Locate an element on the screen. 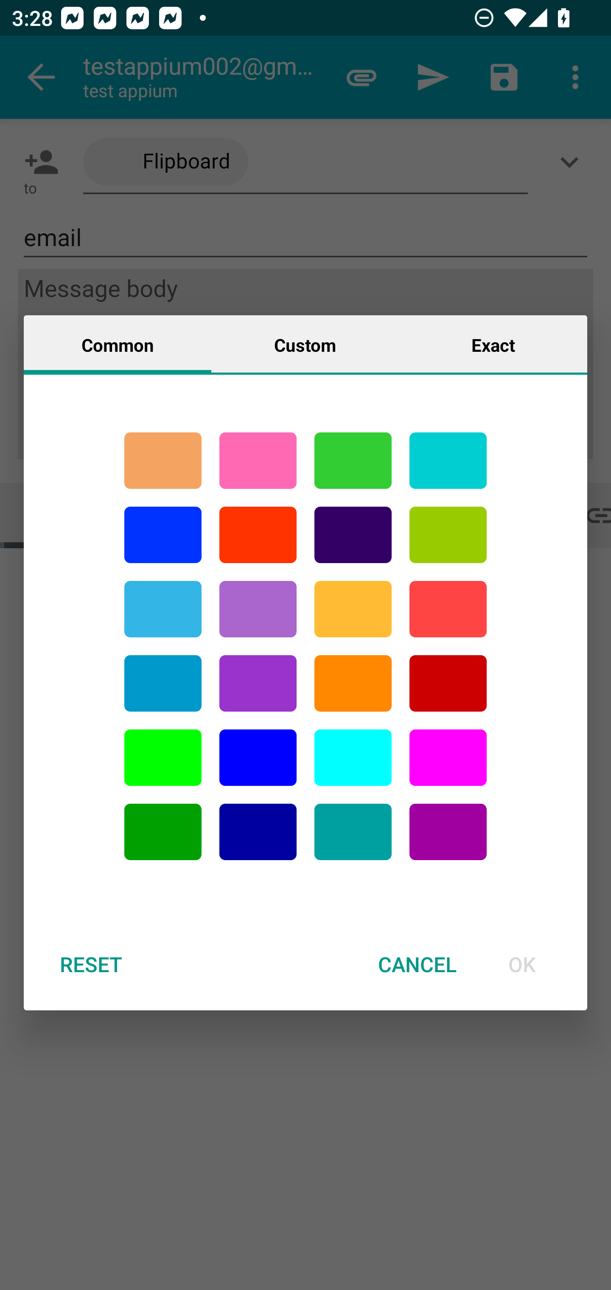  Dark purple is located at coordinates (353, 535).